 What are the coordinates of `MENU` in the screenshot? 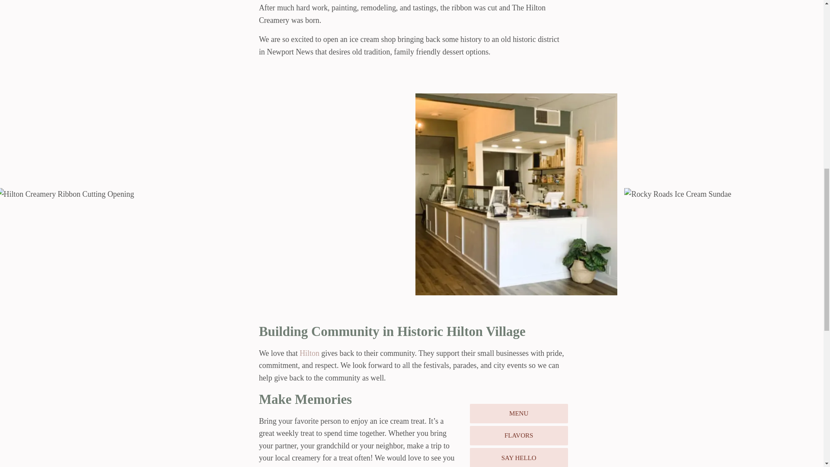 It's located at (519, 413).